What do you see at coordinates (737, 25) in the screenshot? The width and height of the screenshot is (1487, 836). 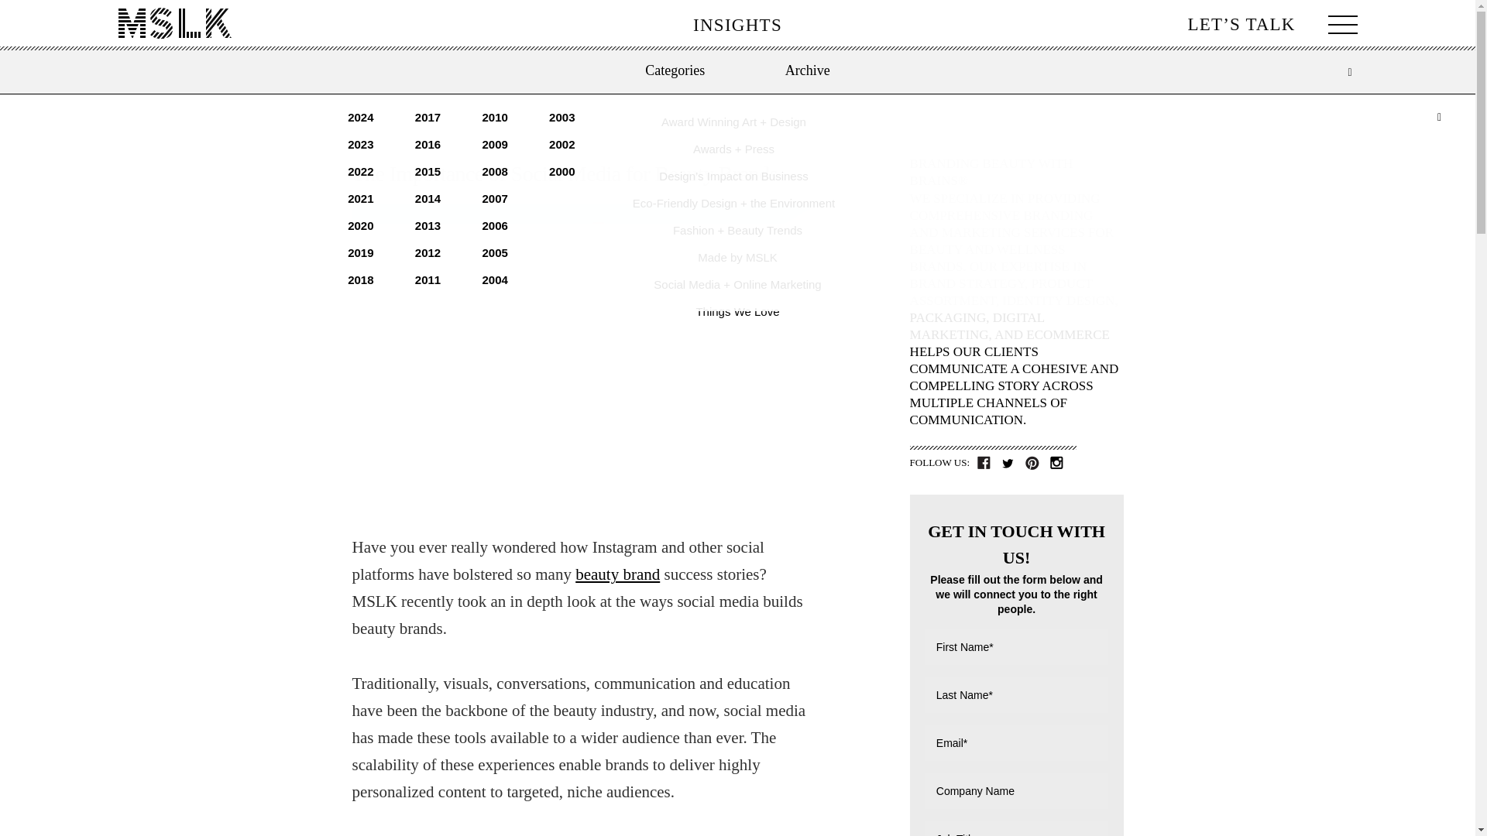 I see `INSIGHTS` at bounding box center [737, 25].